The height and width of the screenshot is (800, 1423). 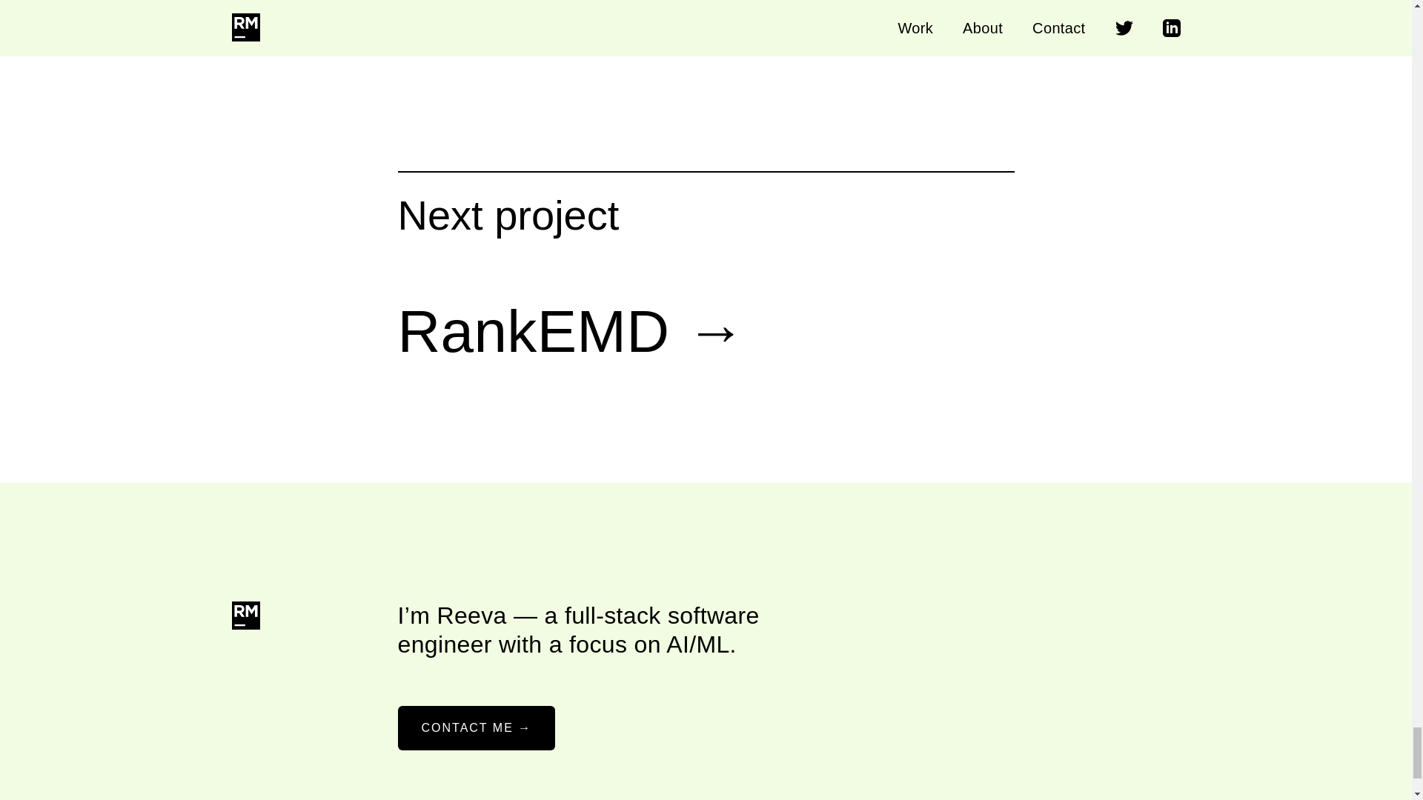 I want to click on RM-logo-default, so click(x=245, y=615).